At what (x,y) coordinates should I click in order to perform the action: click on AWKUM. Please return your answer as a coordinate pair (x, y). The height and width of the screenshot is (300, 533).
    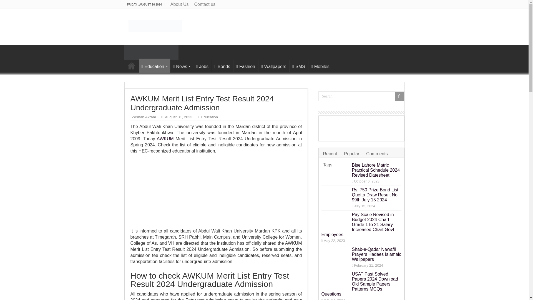
    Looking at the image, I should click on (165, 139).